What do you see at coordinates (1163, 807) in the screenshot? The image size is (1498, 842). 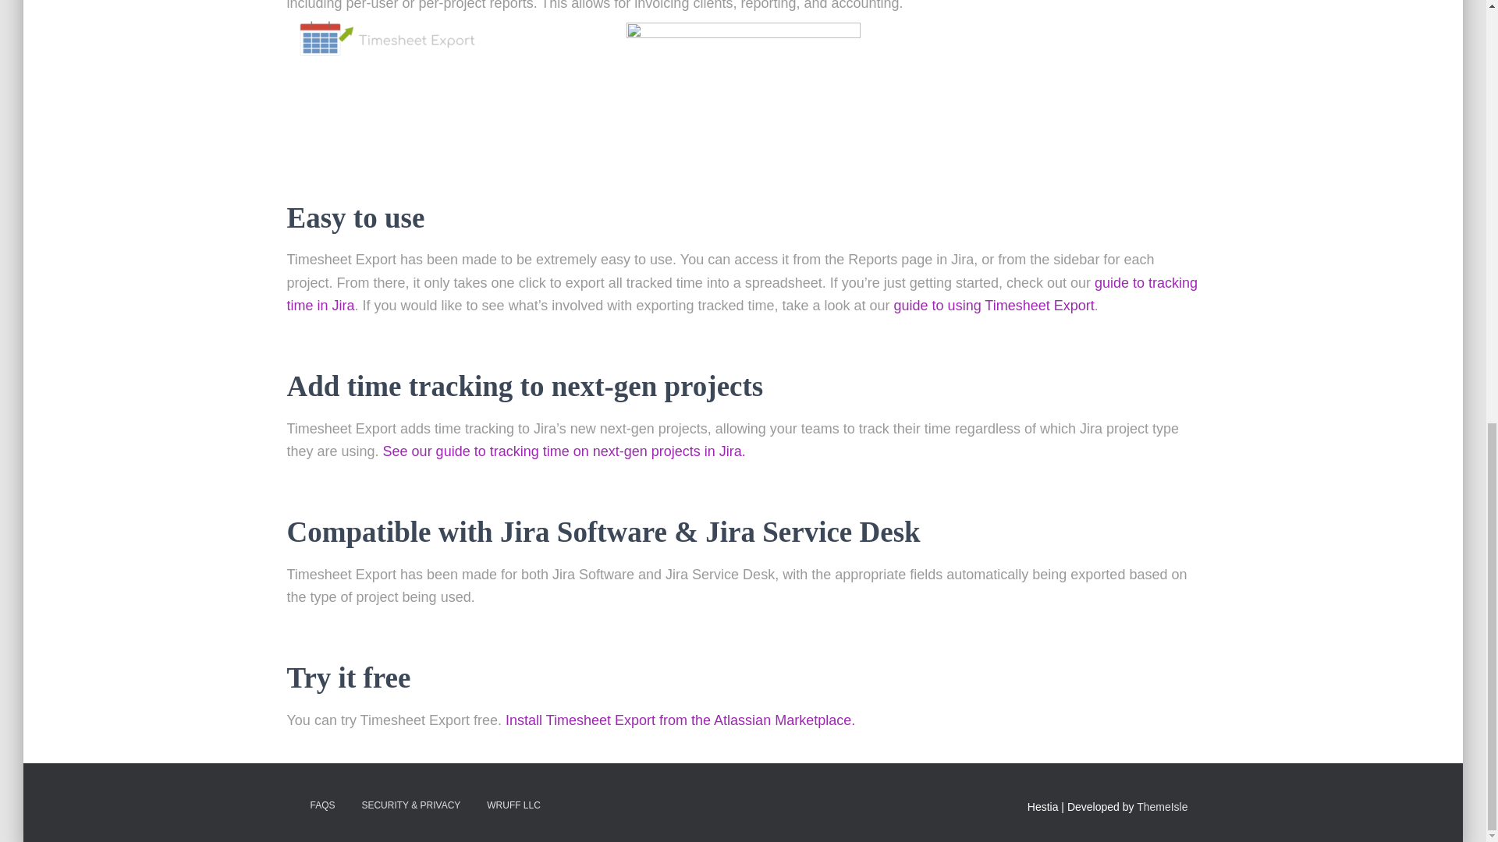 I see `ThemeIsle` at bounding box center [1163, 807].